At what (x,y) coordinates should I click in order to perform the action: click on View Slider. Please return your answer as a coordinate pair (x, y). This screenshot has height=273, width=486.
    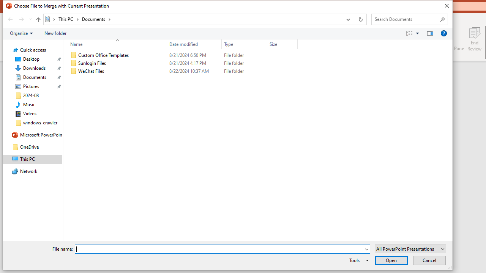
    Looking at the image, I should click on (417, 33).